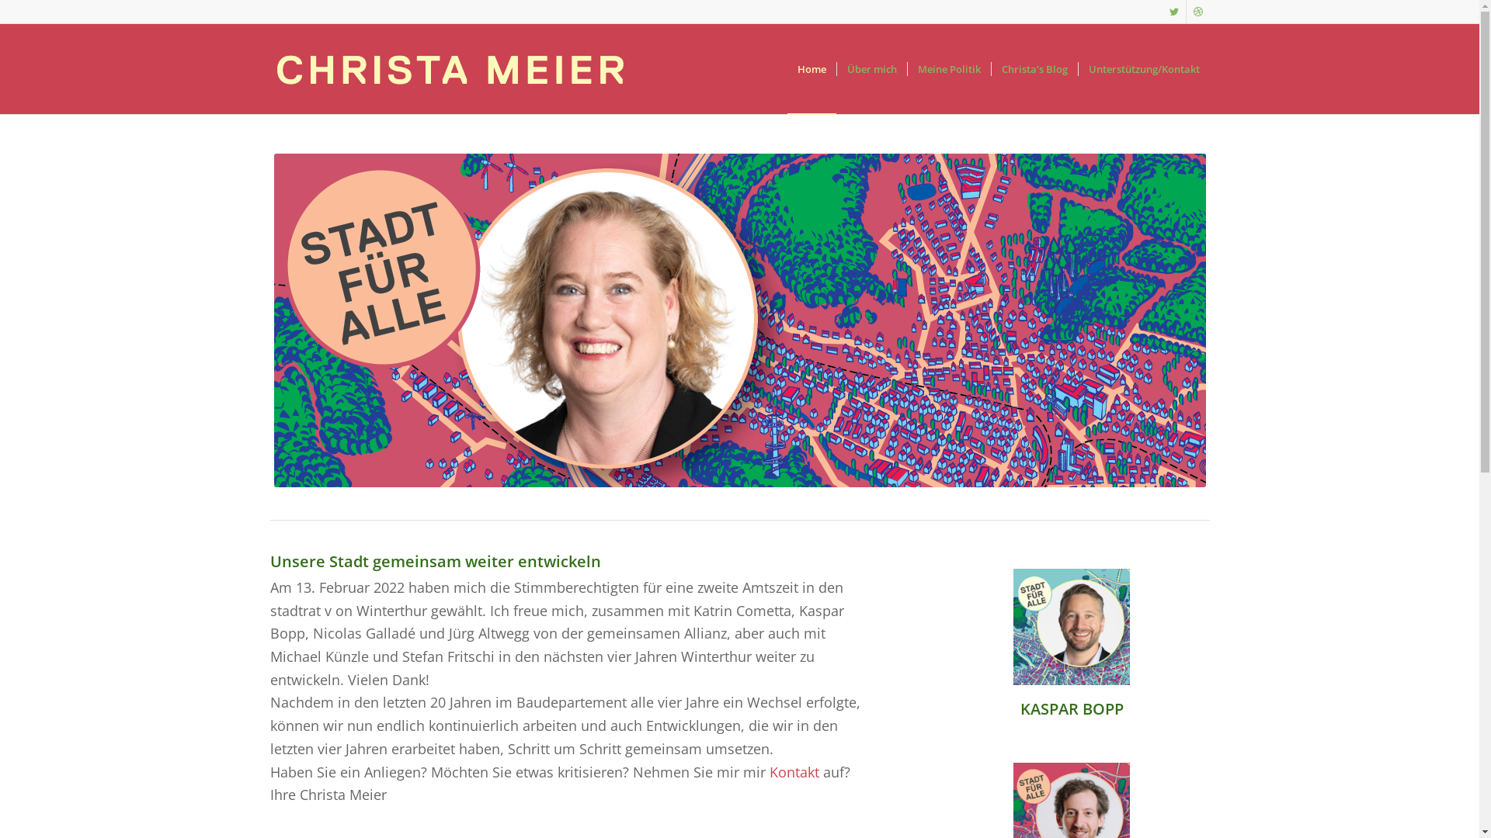 The width and height of the screenshot is (1491, 838). I want to click on Twitter, so click(1174, 12).